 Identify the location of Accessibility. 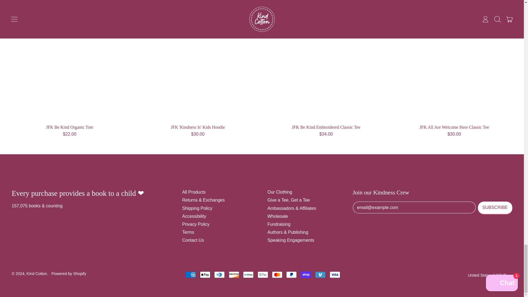
(194, 216).